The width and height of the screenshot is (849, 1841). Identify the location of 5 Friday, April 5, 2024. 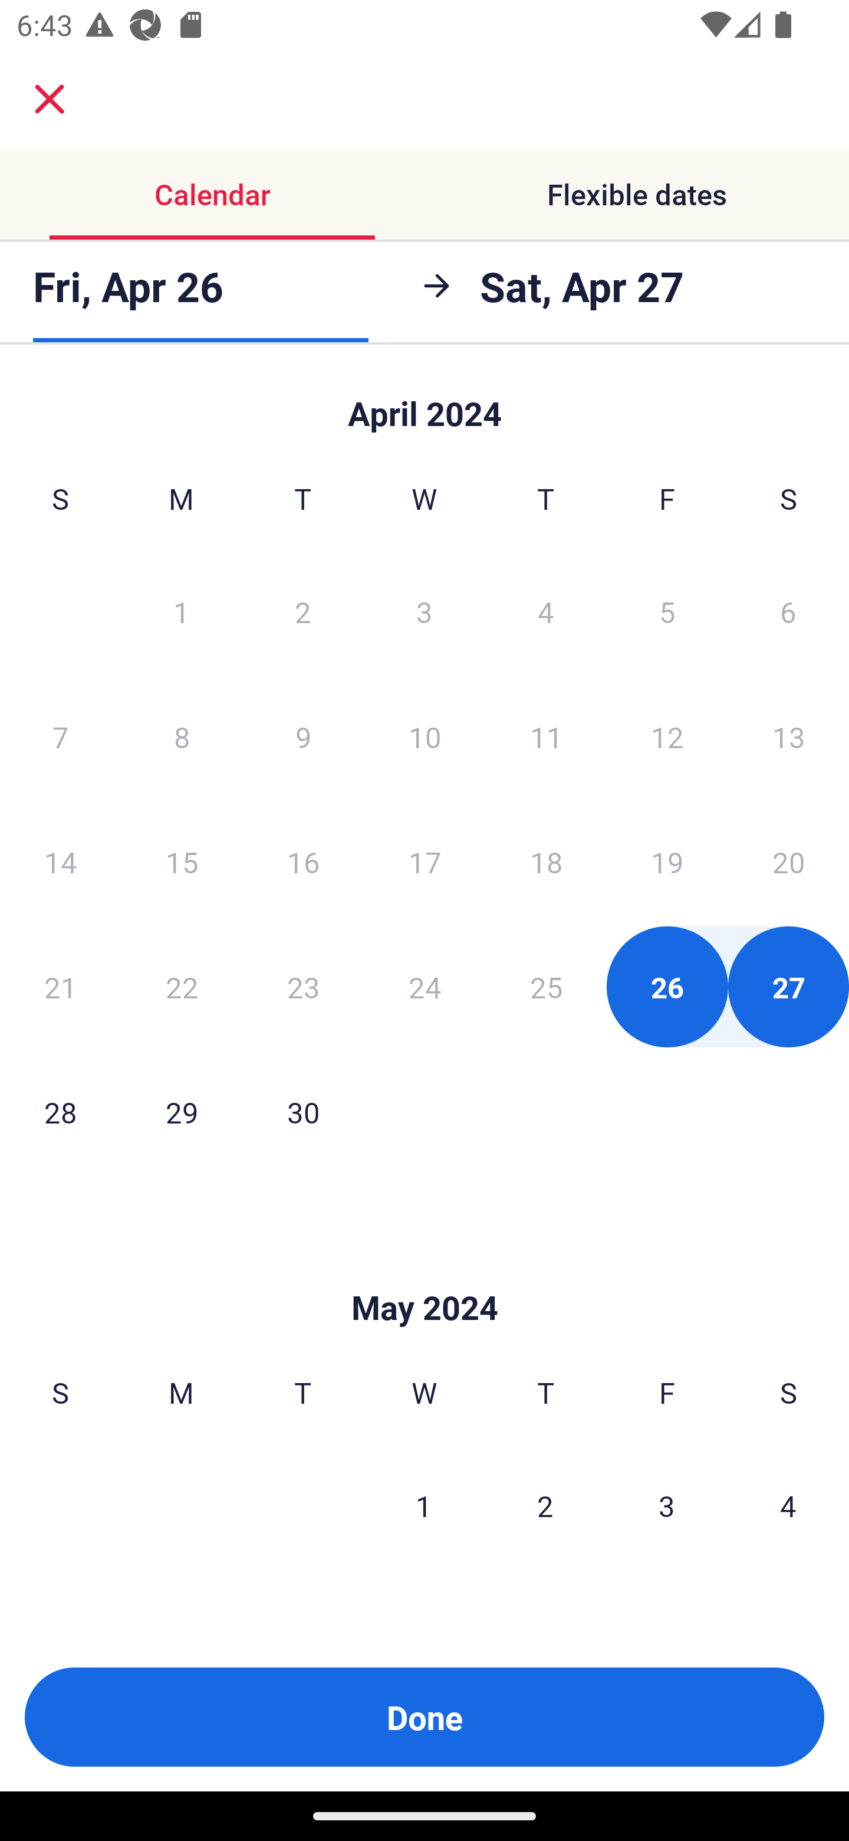
(667, 611).